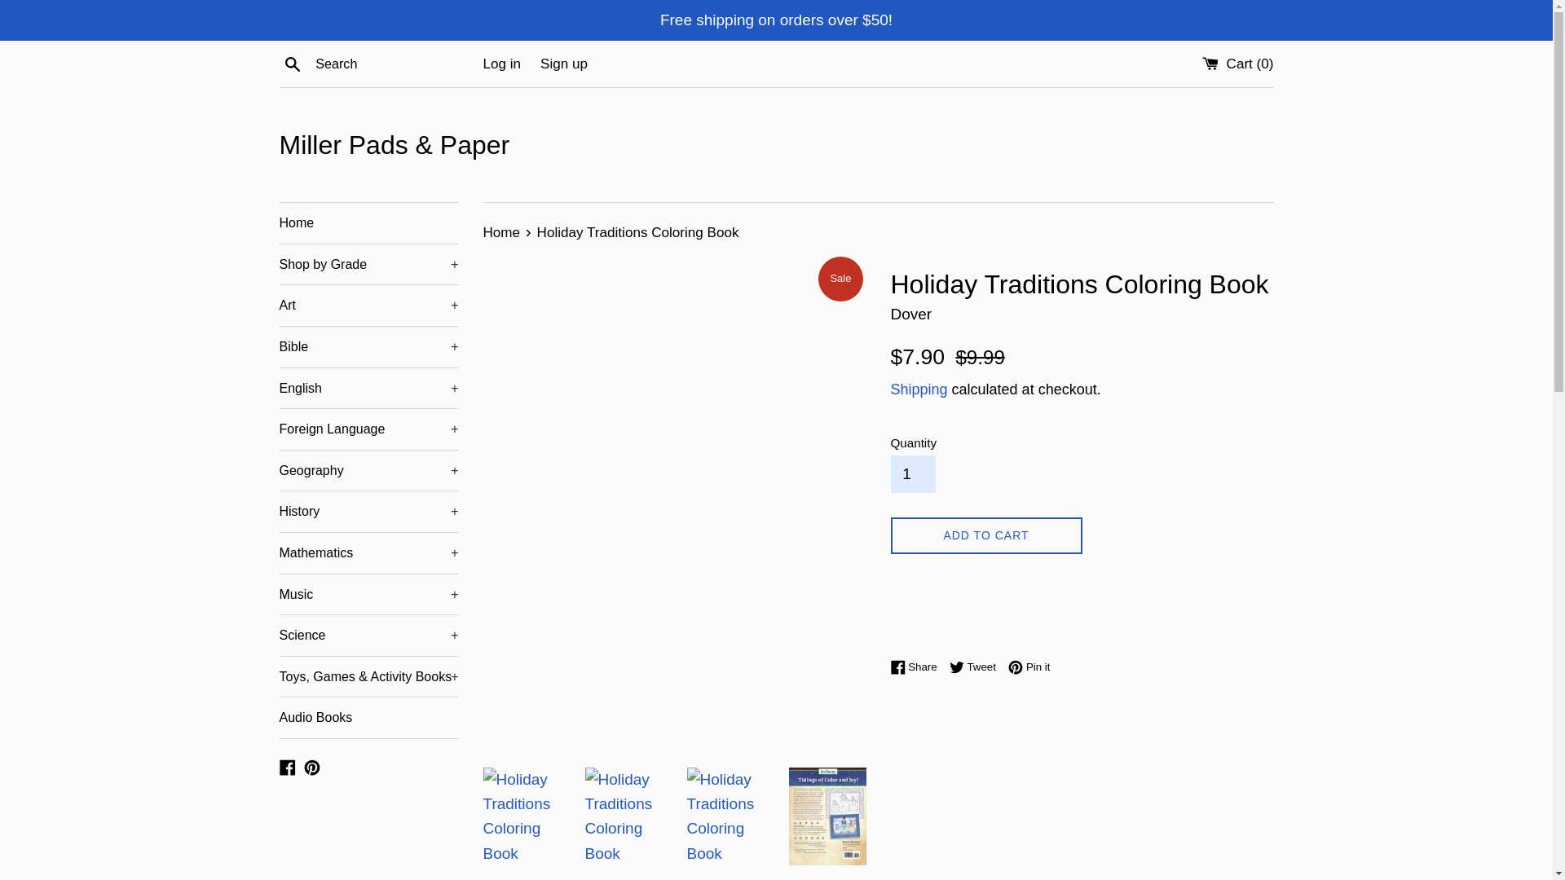  I want to click on Tweet on Twitter, so click(976, 667).